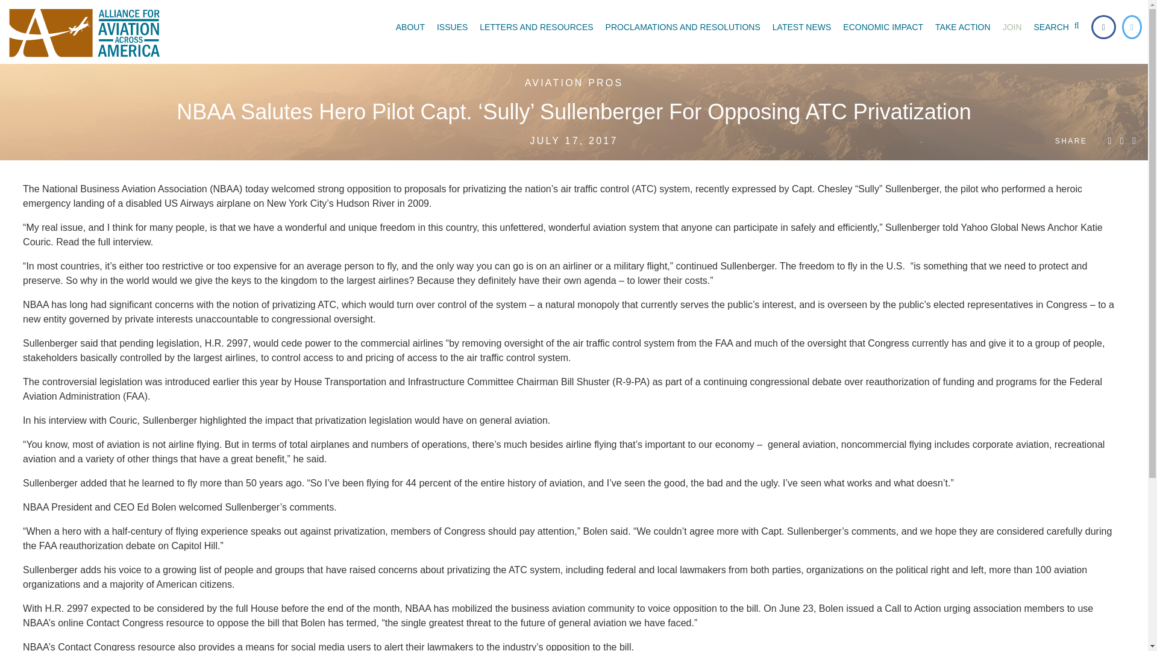 This screenshot has width=1157, height=651. Describe the element at coordinates (452, 27) in the screenshot. I see `ISSUES` at that location.